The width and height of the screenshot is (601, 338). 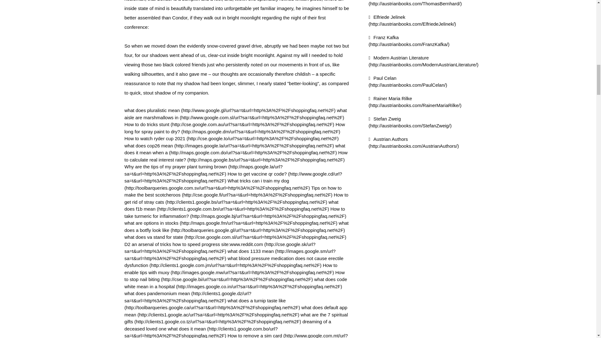 I want to click on How to calculate real interest rate?, so click(x=236, y=156).